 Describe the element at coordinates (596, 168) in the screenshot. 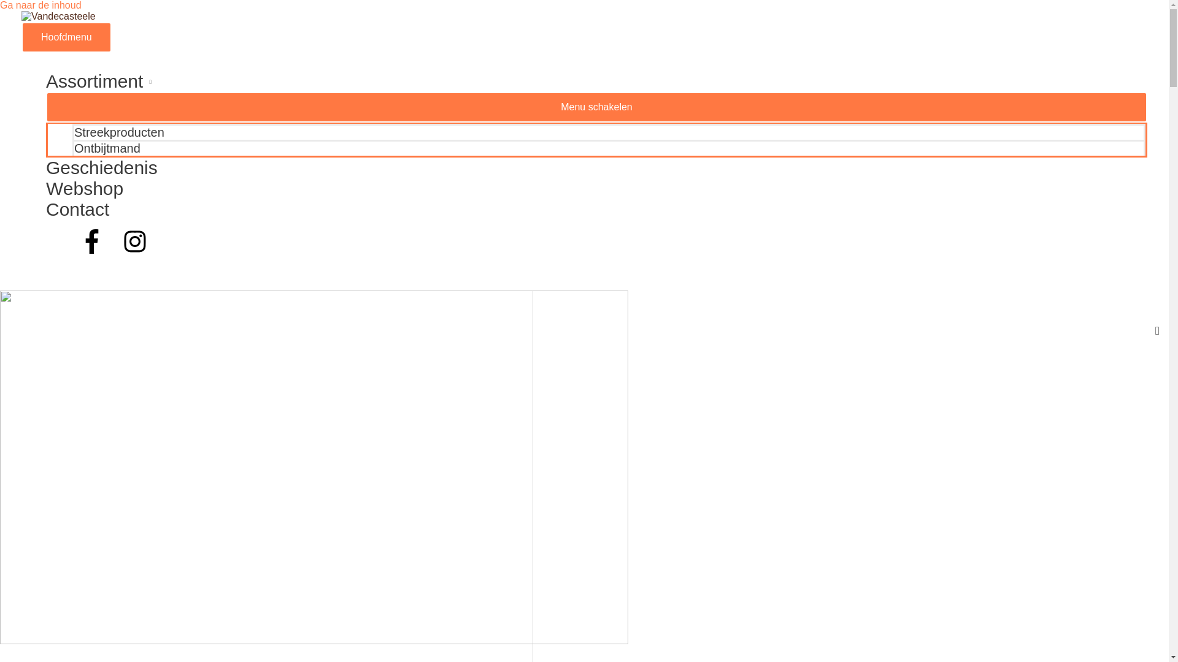

I see `Geschiedenis` at that location.